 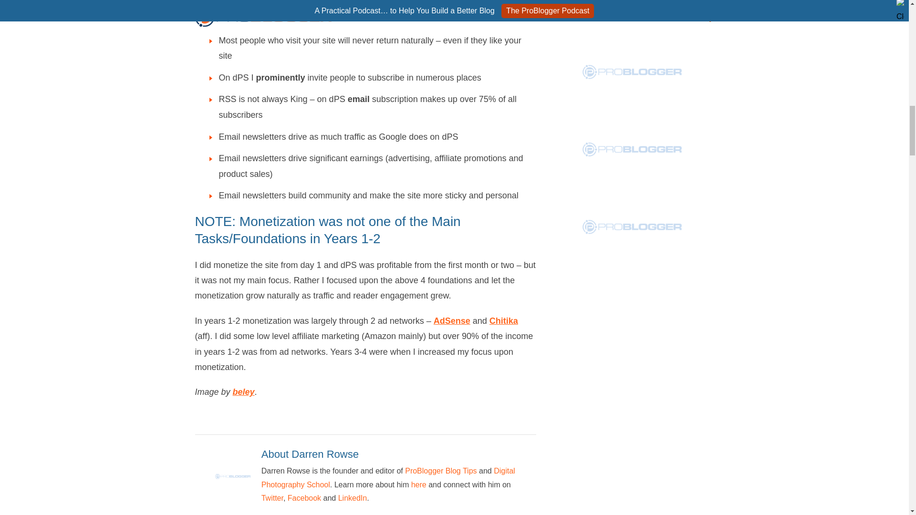 I want to click on AdSense, so click(x=452, y=320).